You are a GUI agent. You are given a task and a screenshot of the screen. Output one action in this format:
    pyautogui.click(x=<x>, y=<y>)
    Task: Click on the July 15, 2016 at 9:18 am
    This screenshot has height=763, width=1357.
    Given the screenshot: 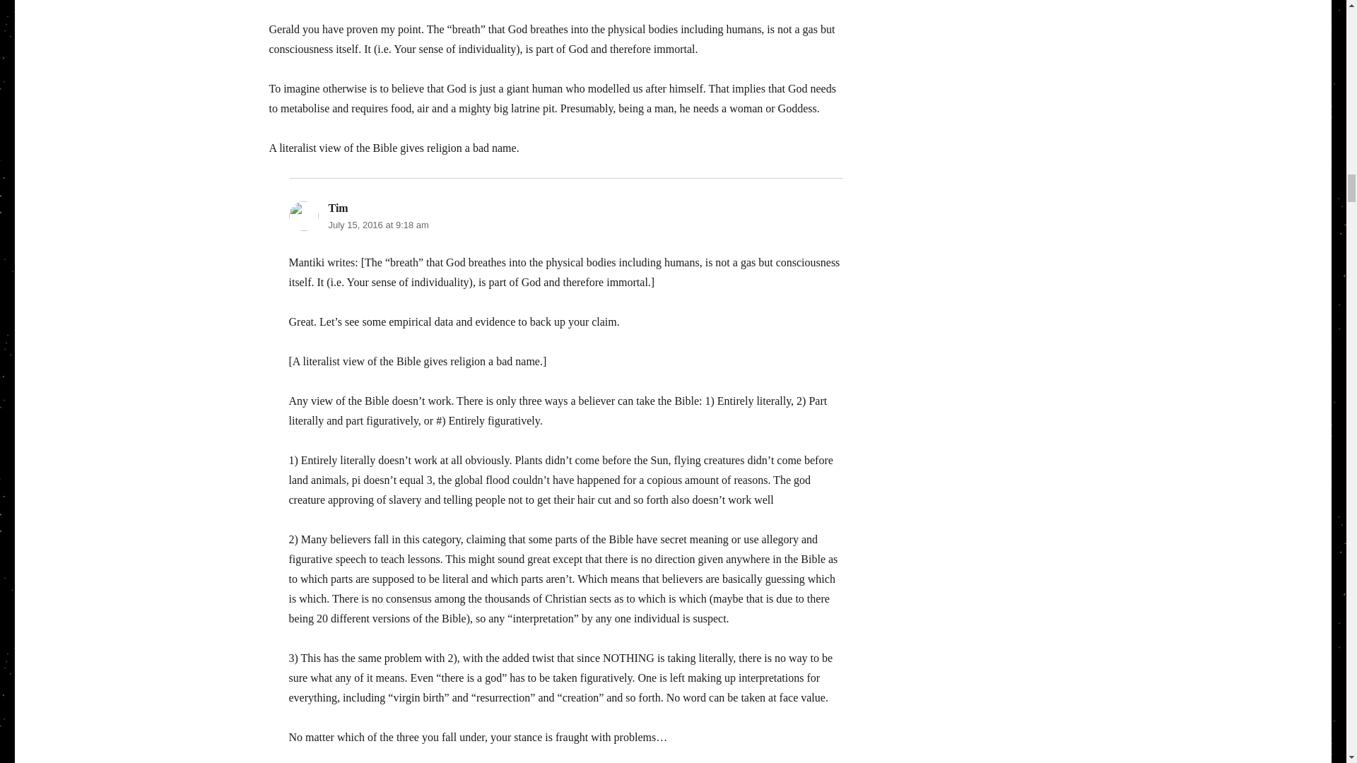 What is the action you would take?
    pyautogui.click(x=378, y=225)
    